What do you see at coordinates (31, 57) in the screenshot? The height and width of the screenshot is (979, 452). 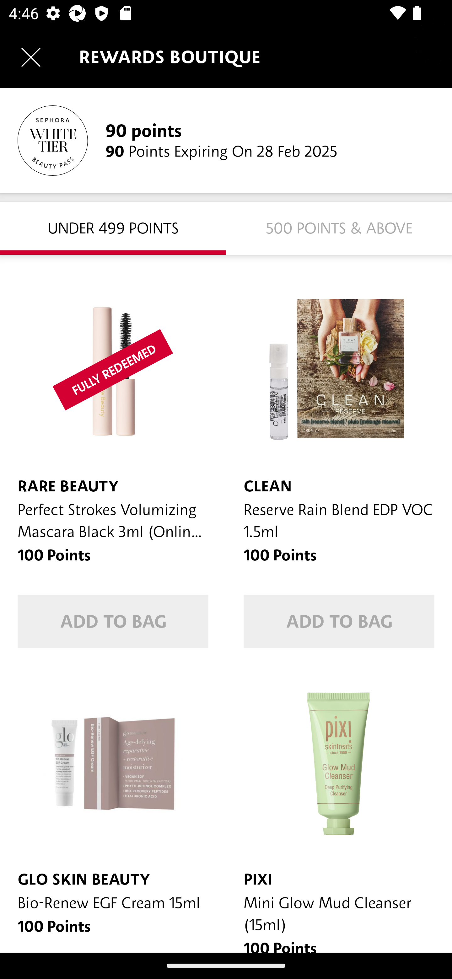 I see `Navigate up` at bounding box center [31, 57].